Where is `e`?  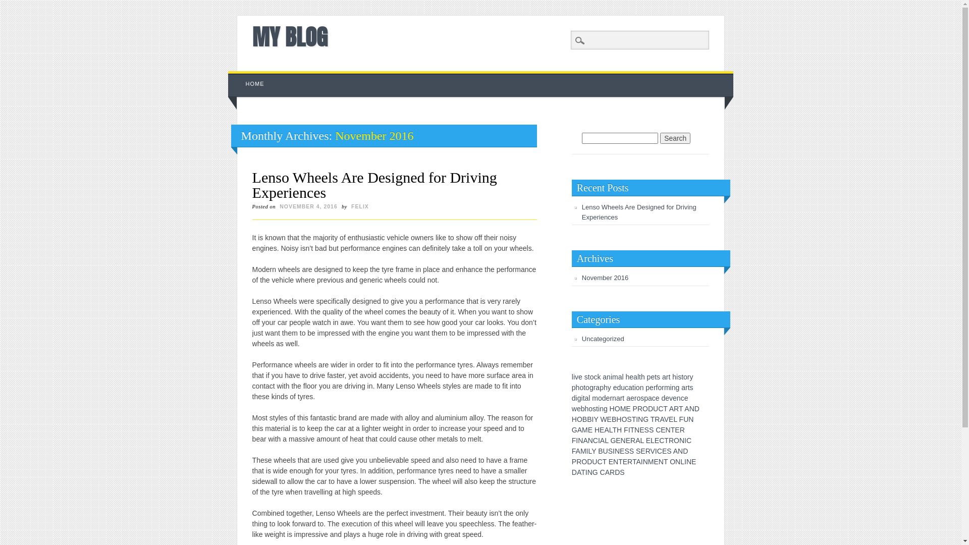 e is located at coordinates (579, 409).